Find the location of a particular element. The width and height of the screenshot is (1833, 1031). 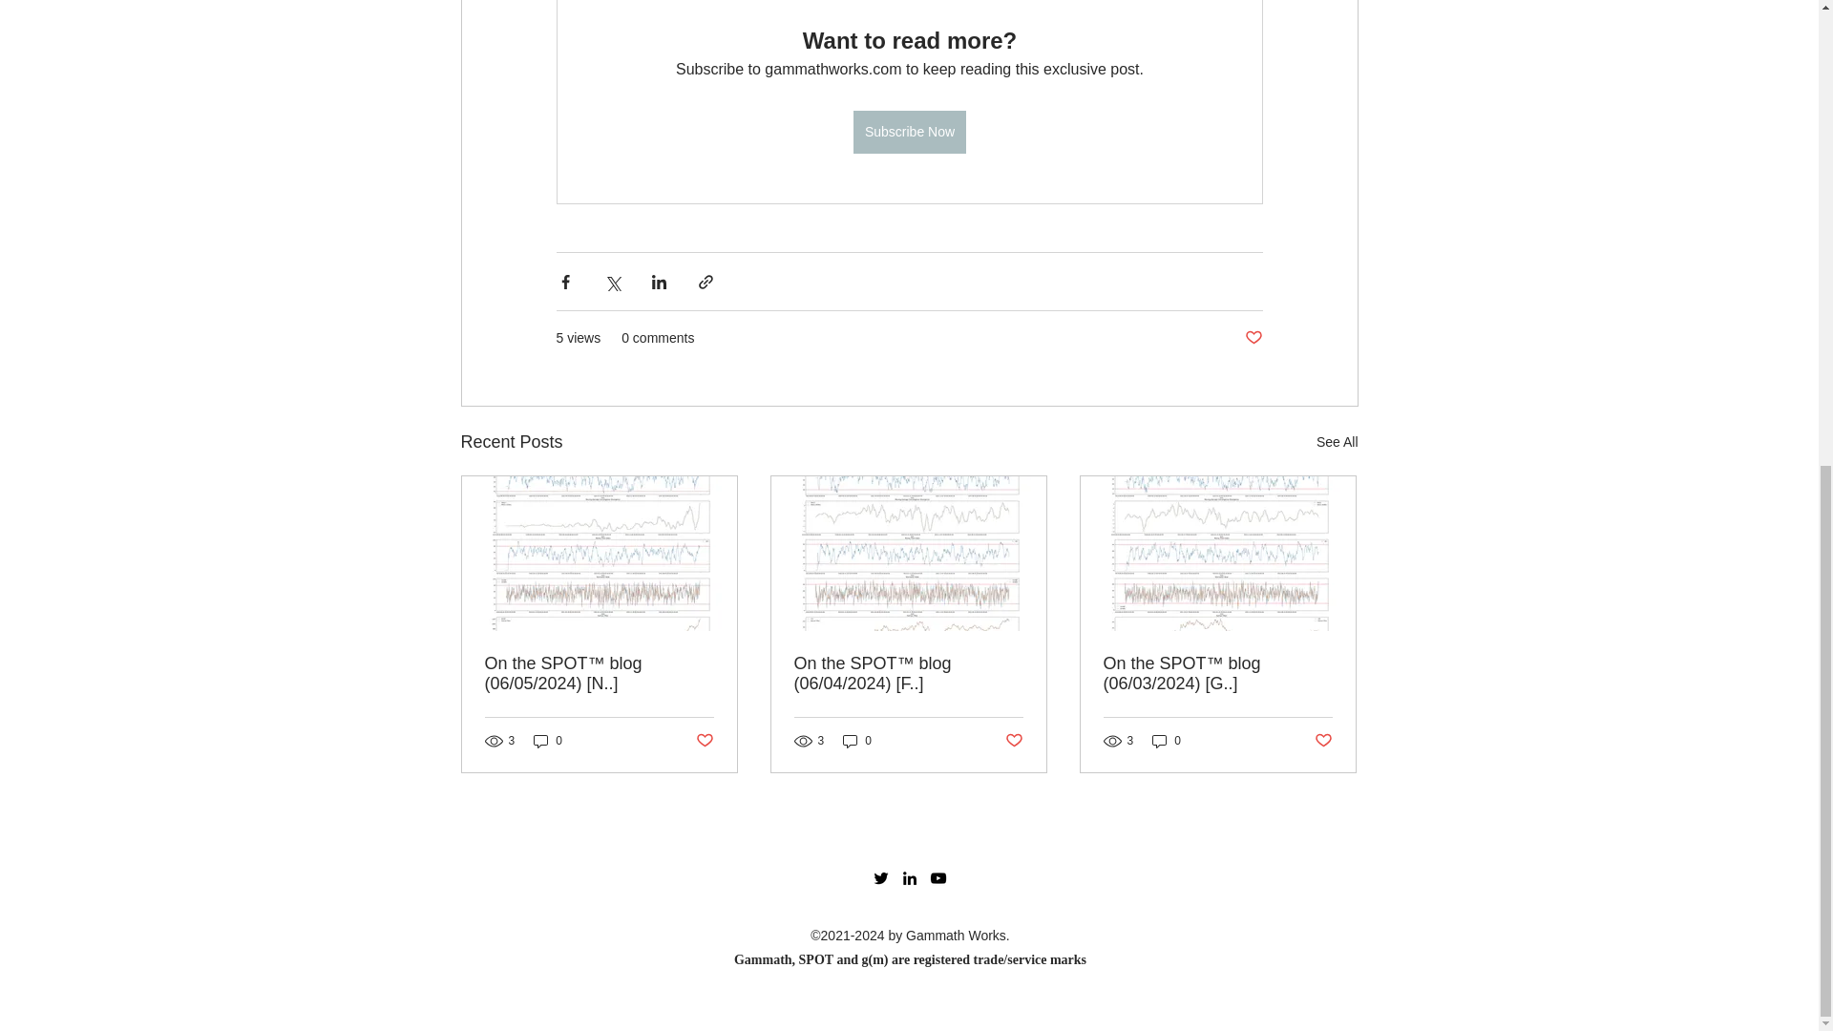

0 is located at coordinates (548, 741).